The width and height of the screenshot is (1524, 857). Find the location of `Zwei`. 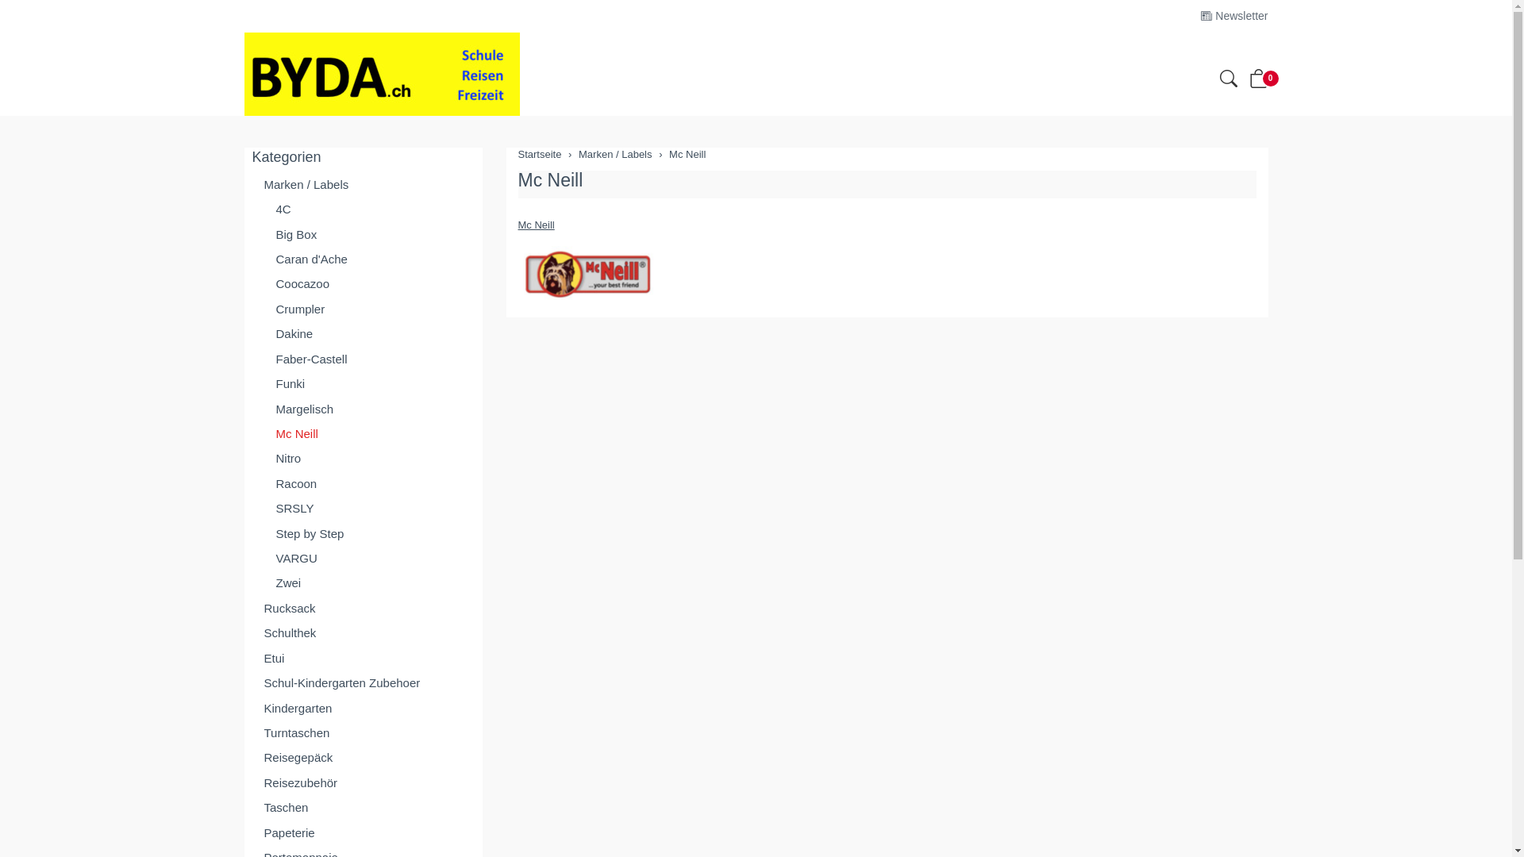

Zwei is located at coordinates (364, 582).